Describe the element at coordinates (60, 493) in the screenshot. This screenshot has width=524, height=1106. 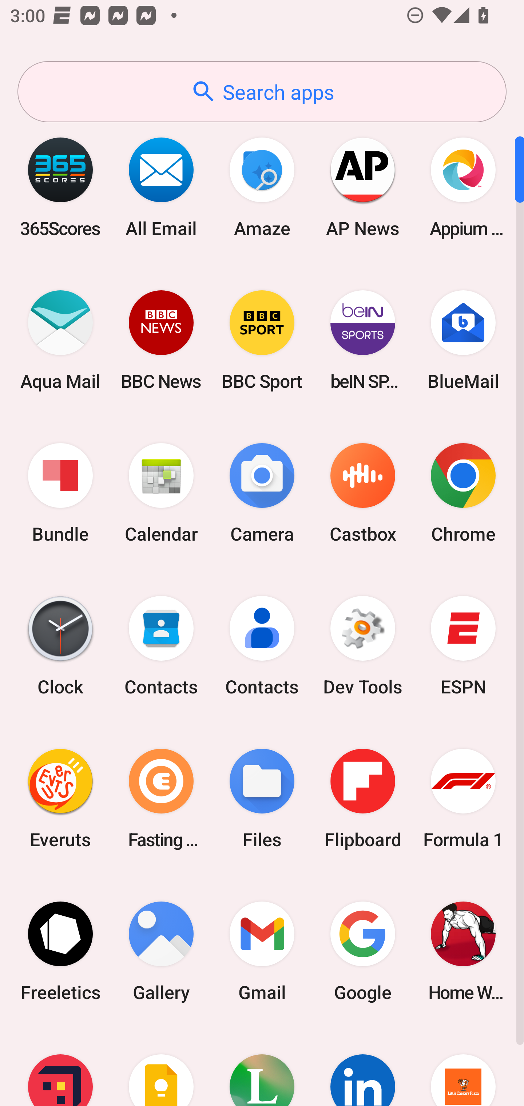
I see `Bundle` at that location.